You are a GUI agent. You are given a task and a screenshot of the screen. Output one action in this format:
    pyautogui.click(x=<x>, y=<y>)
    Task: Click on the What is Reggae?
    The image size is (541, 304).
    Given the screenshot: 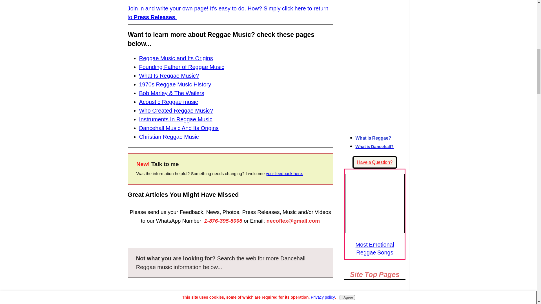 What is the action you would take?
    pyautogui.click(x=373, y=138)
    